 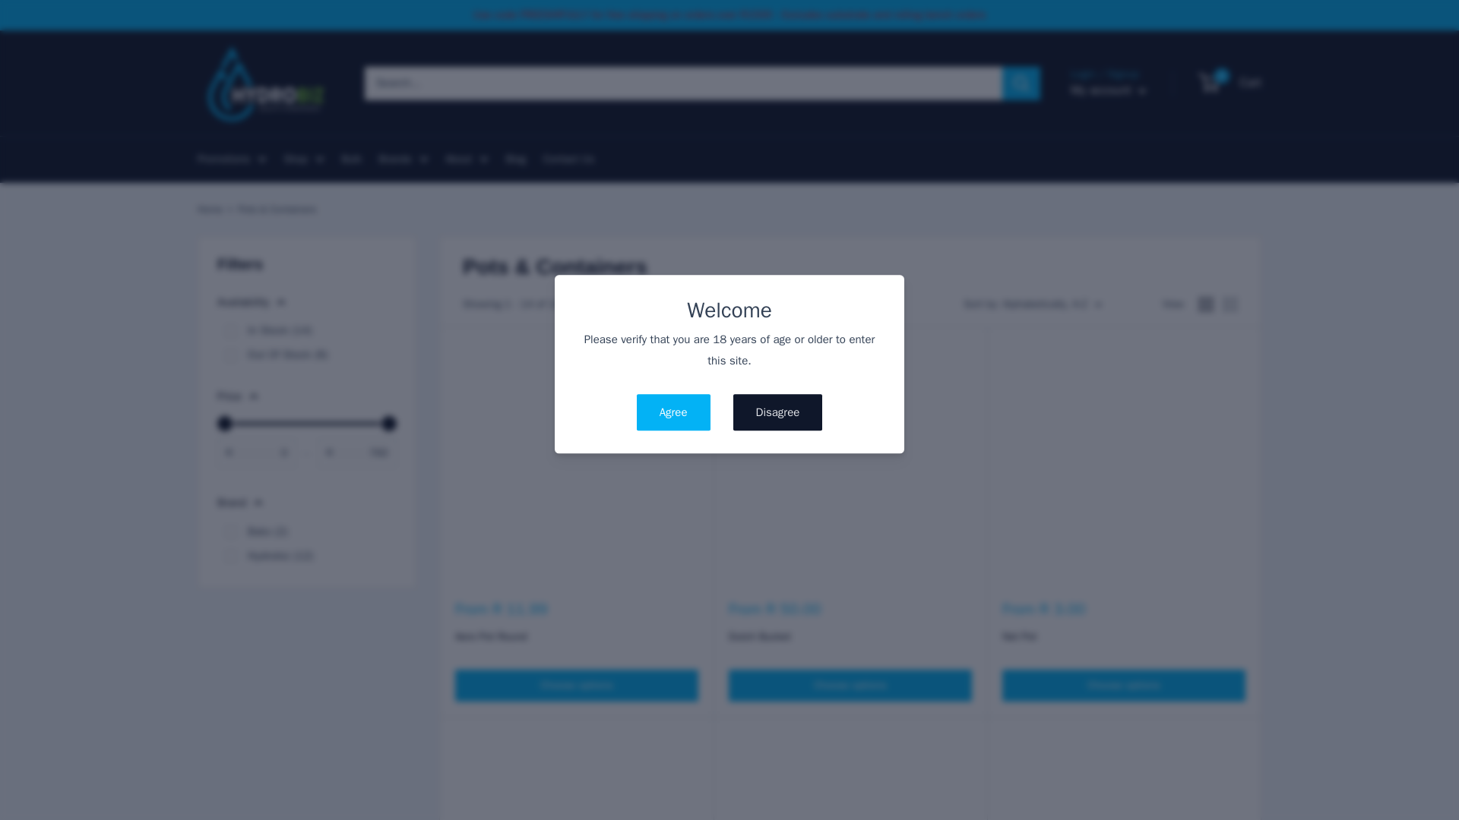 What do you see at coordinates (778, 413) in the screenshot?
I see `Disagree` at bounding box center [778, 413].